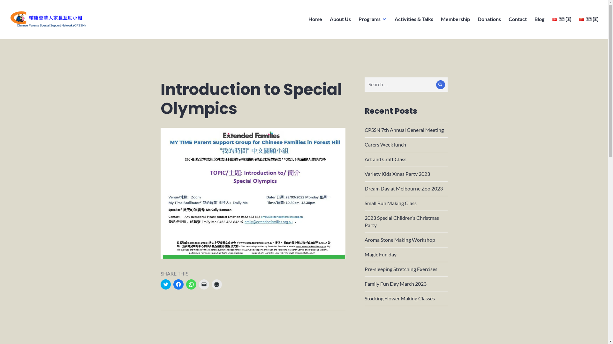 This screenshot has height=344, width=613. What do you see at coordinates (489, 19) in the screenshot?
I see `Donations` at bounding box center [489, 19].